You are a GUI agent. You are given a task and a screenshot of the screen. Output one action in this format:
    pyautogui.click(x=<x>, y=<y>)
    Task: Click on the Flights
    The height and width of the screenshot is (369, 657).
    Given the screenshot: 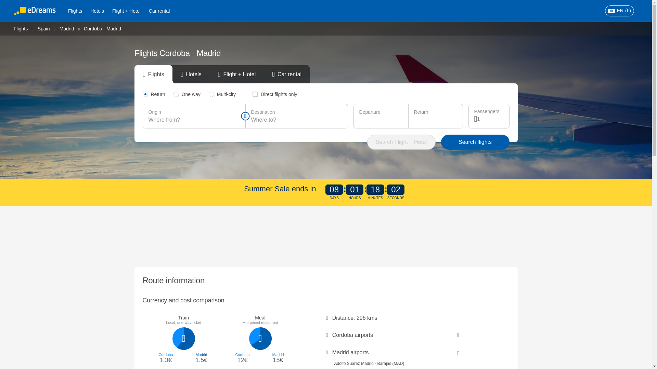 What is the action you would take?
    pyautogui.click(x=75, y=11)
    